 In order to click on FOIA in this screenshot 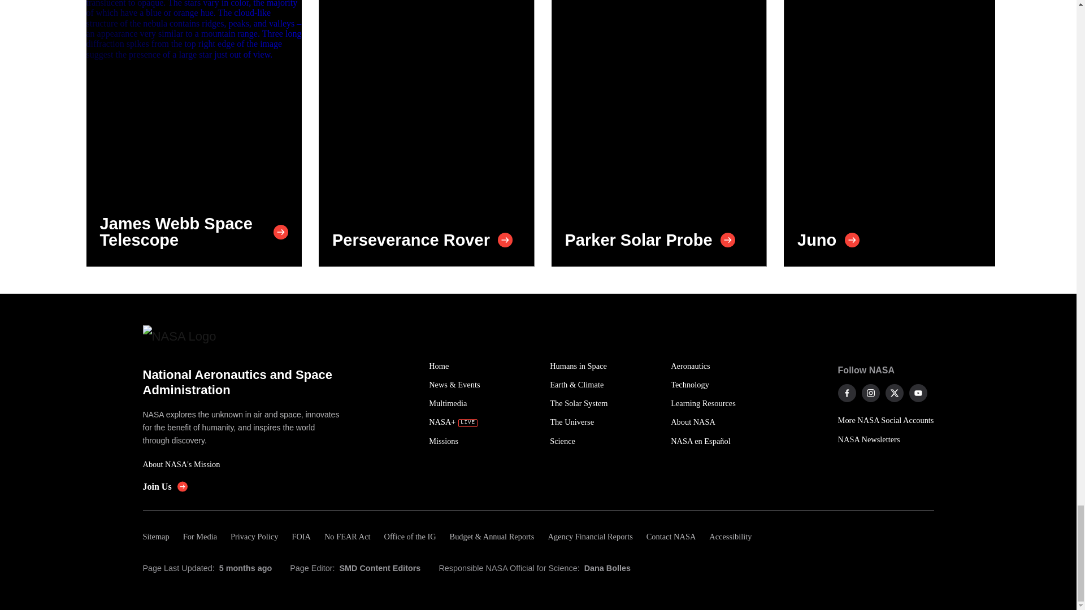, I will do `click(301, 537)`.